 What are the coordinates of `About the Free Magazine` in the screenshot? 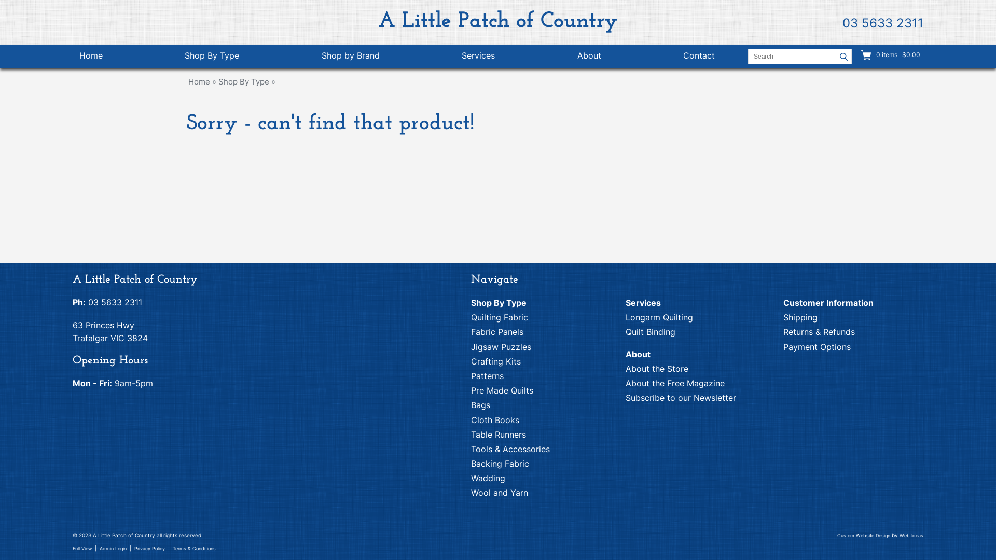 It's located at (675, 383).